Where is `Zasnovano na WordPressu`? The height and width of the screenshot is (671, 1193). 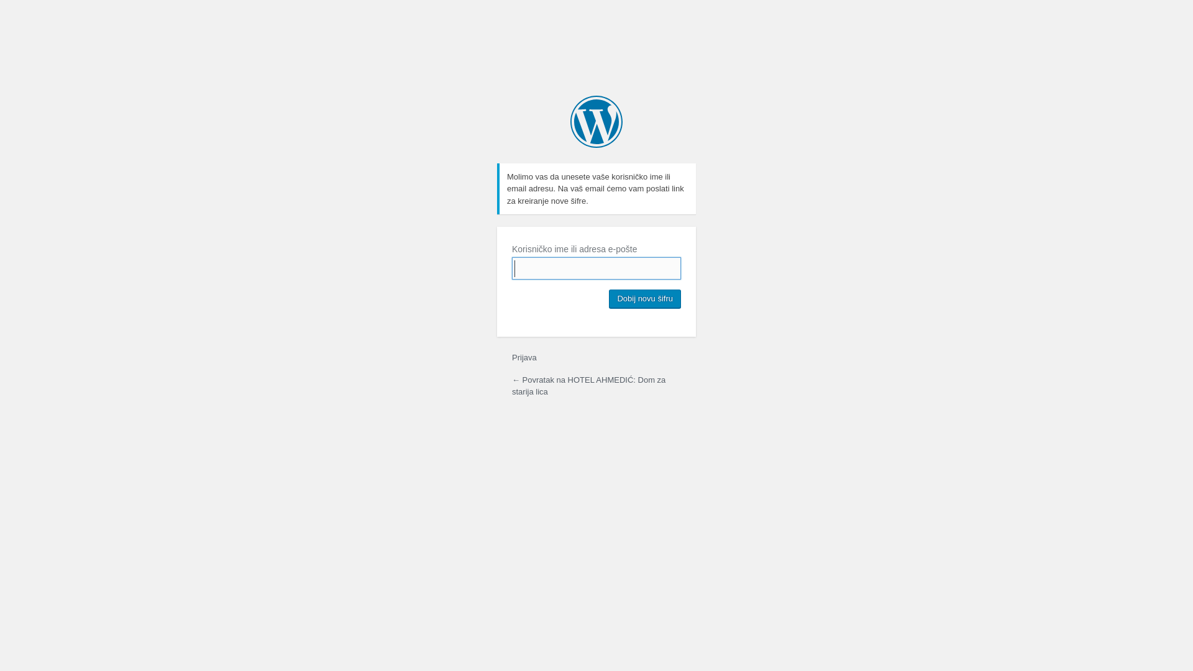 Zasnovano na WordPressu is located at coordinates (596, 122).